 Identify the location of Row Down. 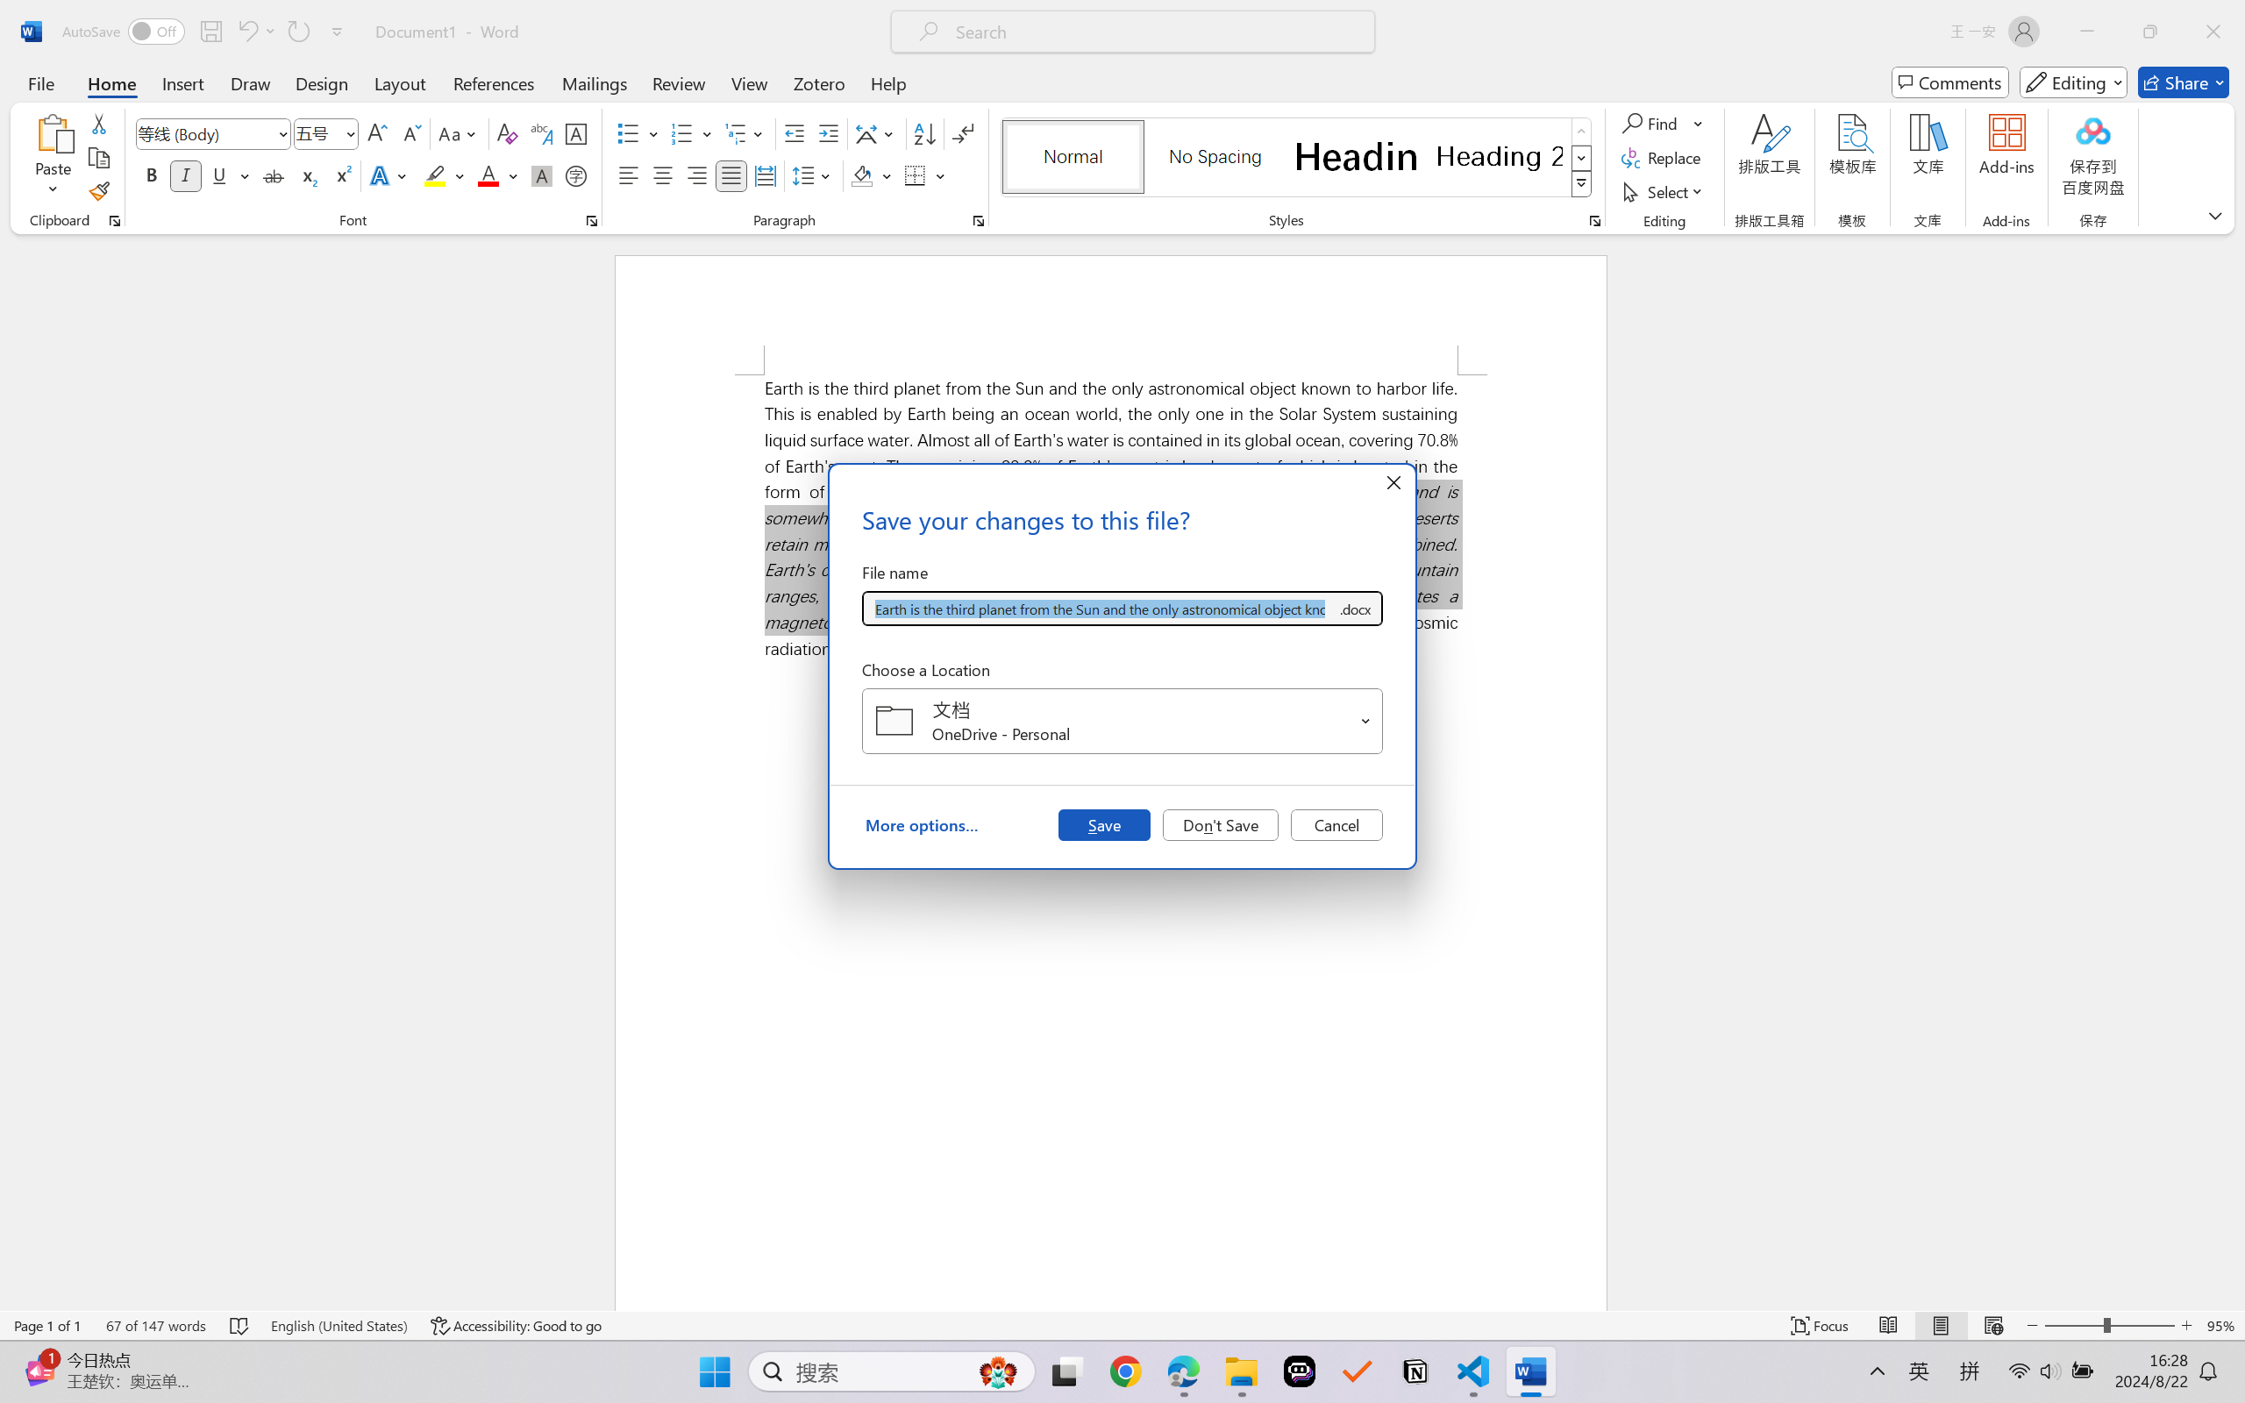
(1582, 158).